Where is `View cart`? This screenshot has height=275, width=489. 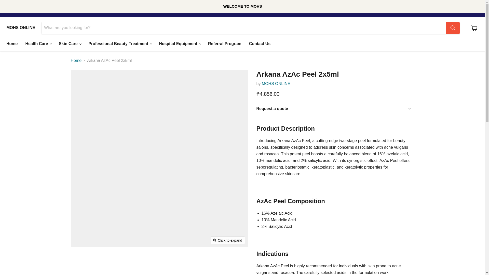 View cart is located at coordinates (474, 28).